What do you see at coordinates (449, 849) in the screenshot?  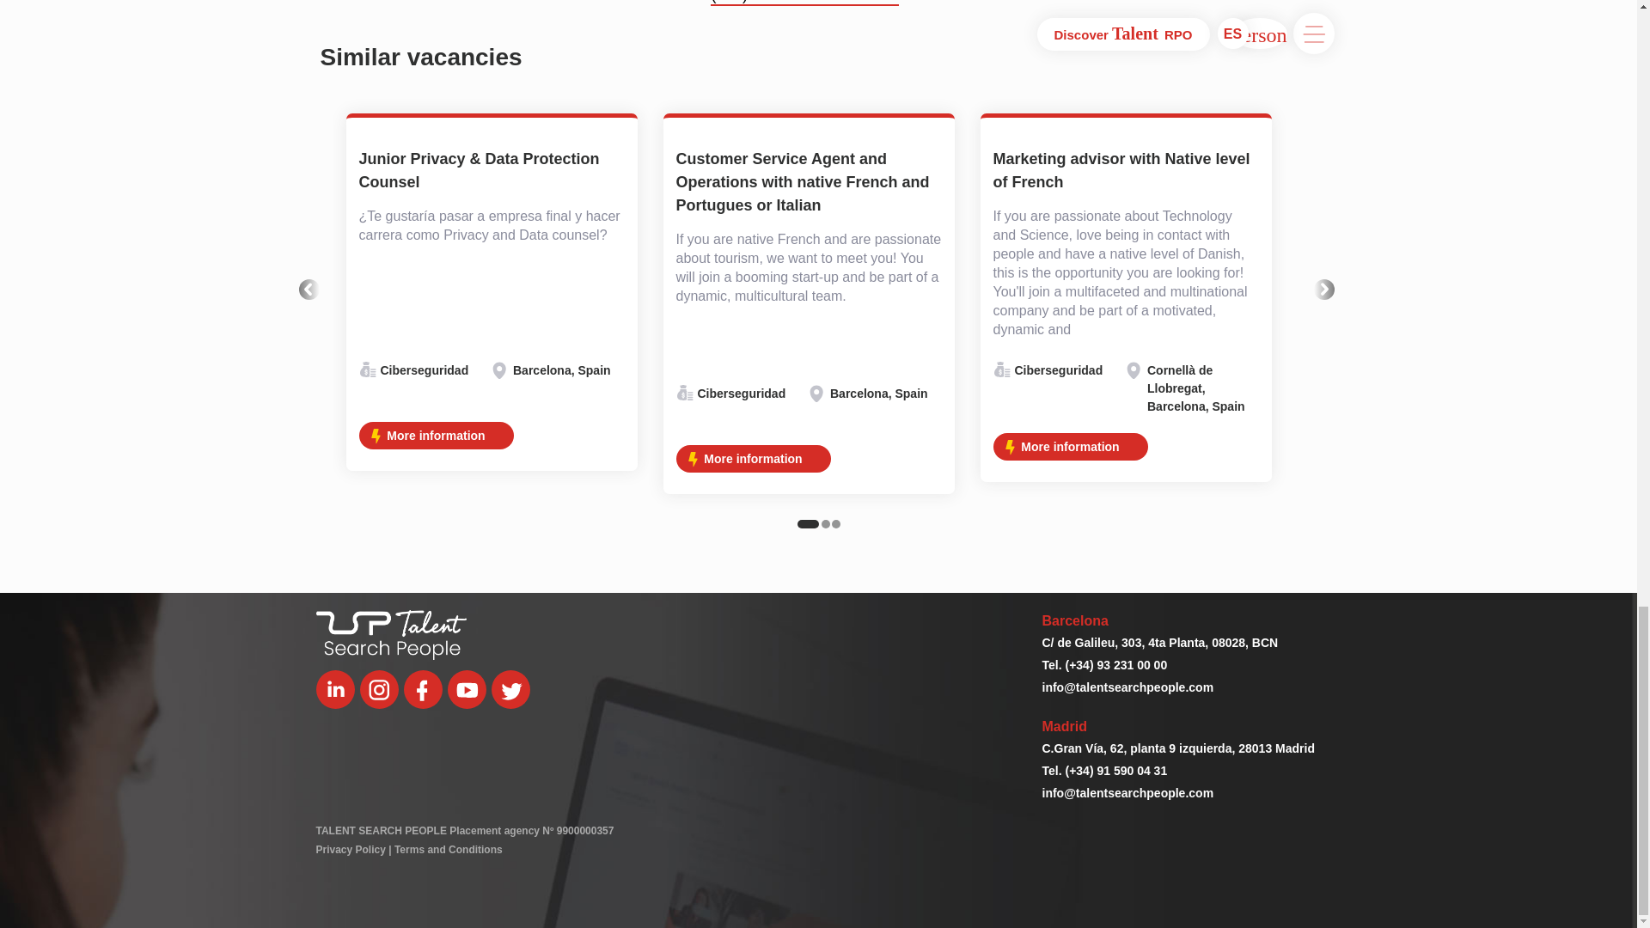 I see `Terms and Conditions` at bounding box center [449, 849].